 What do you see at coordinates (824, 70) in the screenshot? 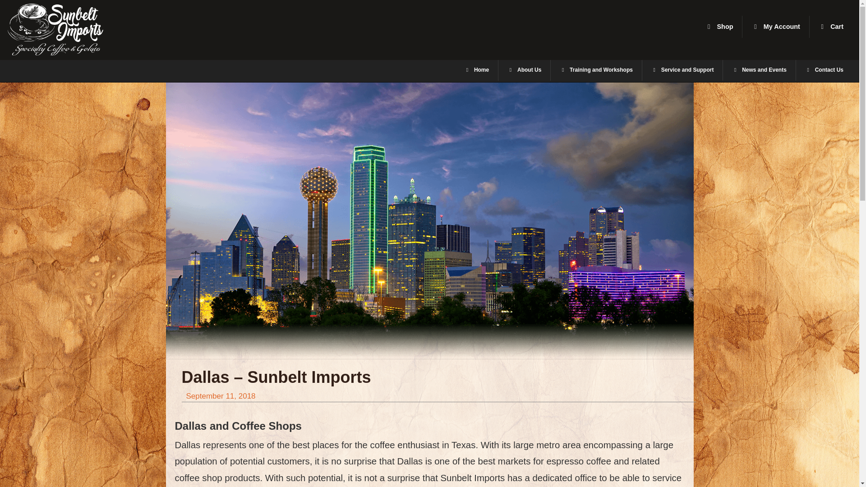
I see `Contact Us` at bounding box center [824, 70].